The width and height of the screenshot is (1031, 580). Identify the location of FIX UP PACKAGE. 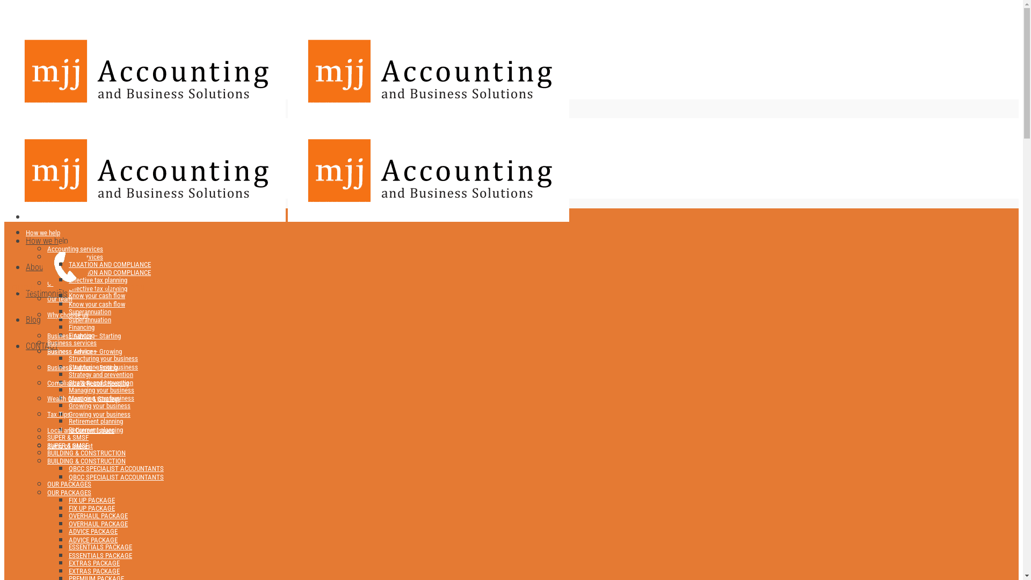
(92, 501).